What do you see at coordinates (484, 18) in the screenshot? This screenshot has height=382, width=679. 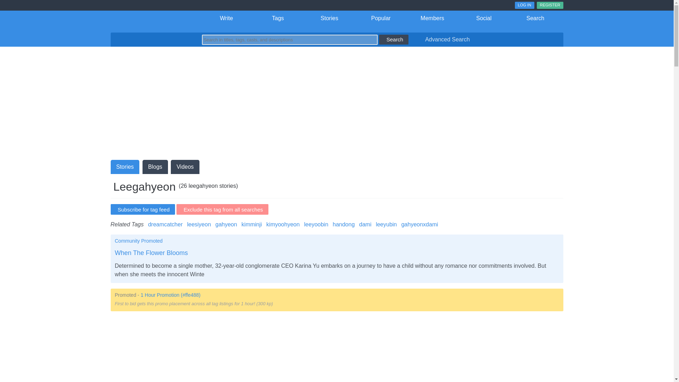 I see `Social` at bounding box center [484, 18].